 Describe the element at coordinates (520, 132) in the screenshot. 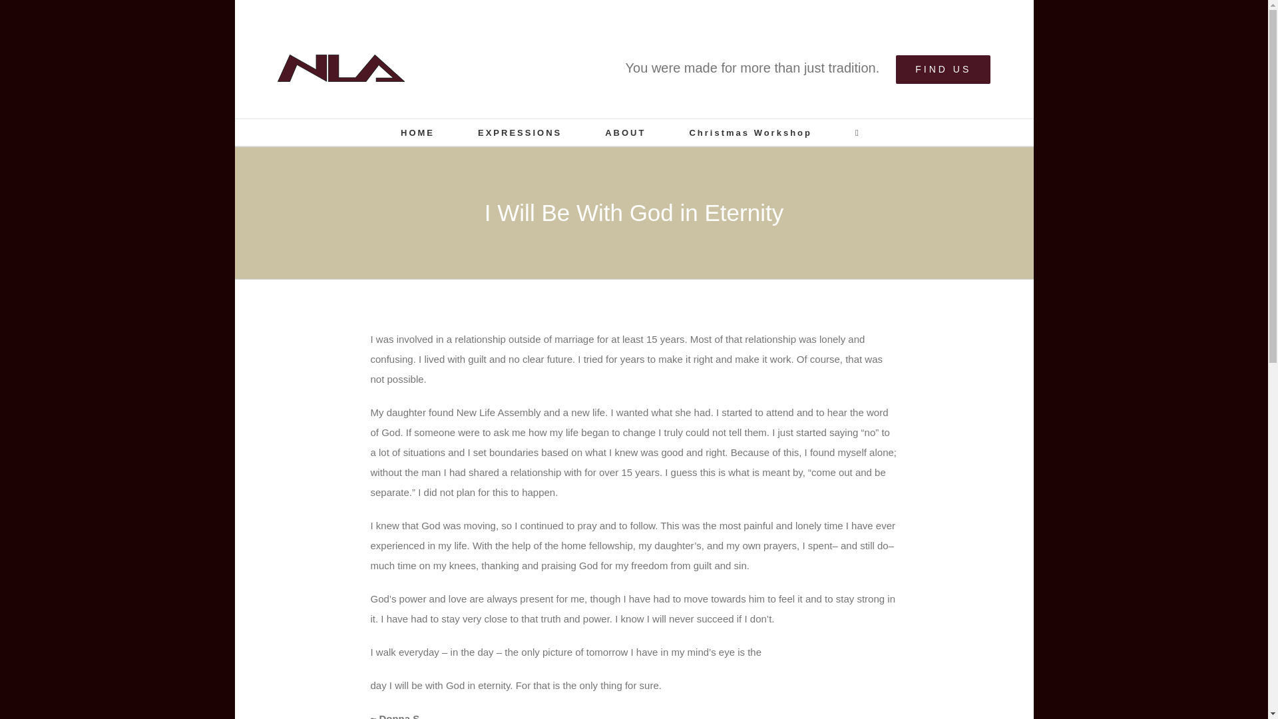

I see `EXPRESSIONS` at that location.